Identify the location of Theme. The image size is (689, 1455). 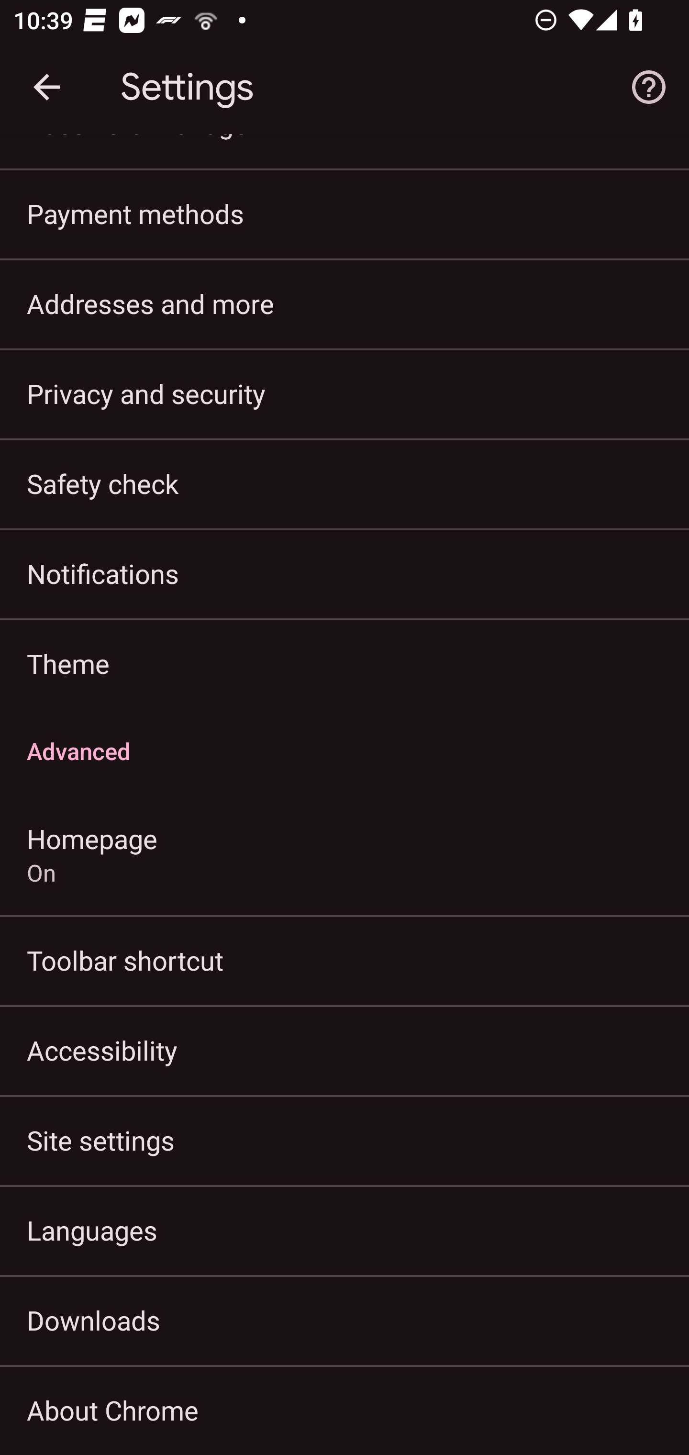
(344, 663).